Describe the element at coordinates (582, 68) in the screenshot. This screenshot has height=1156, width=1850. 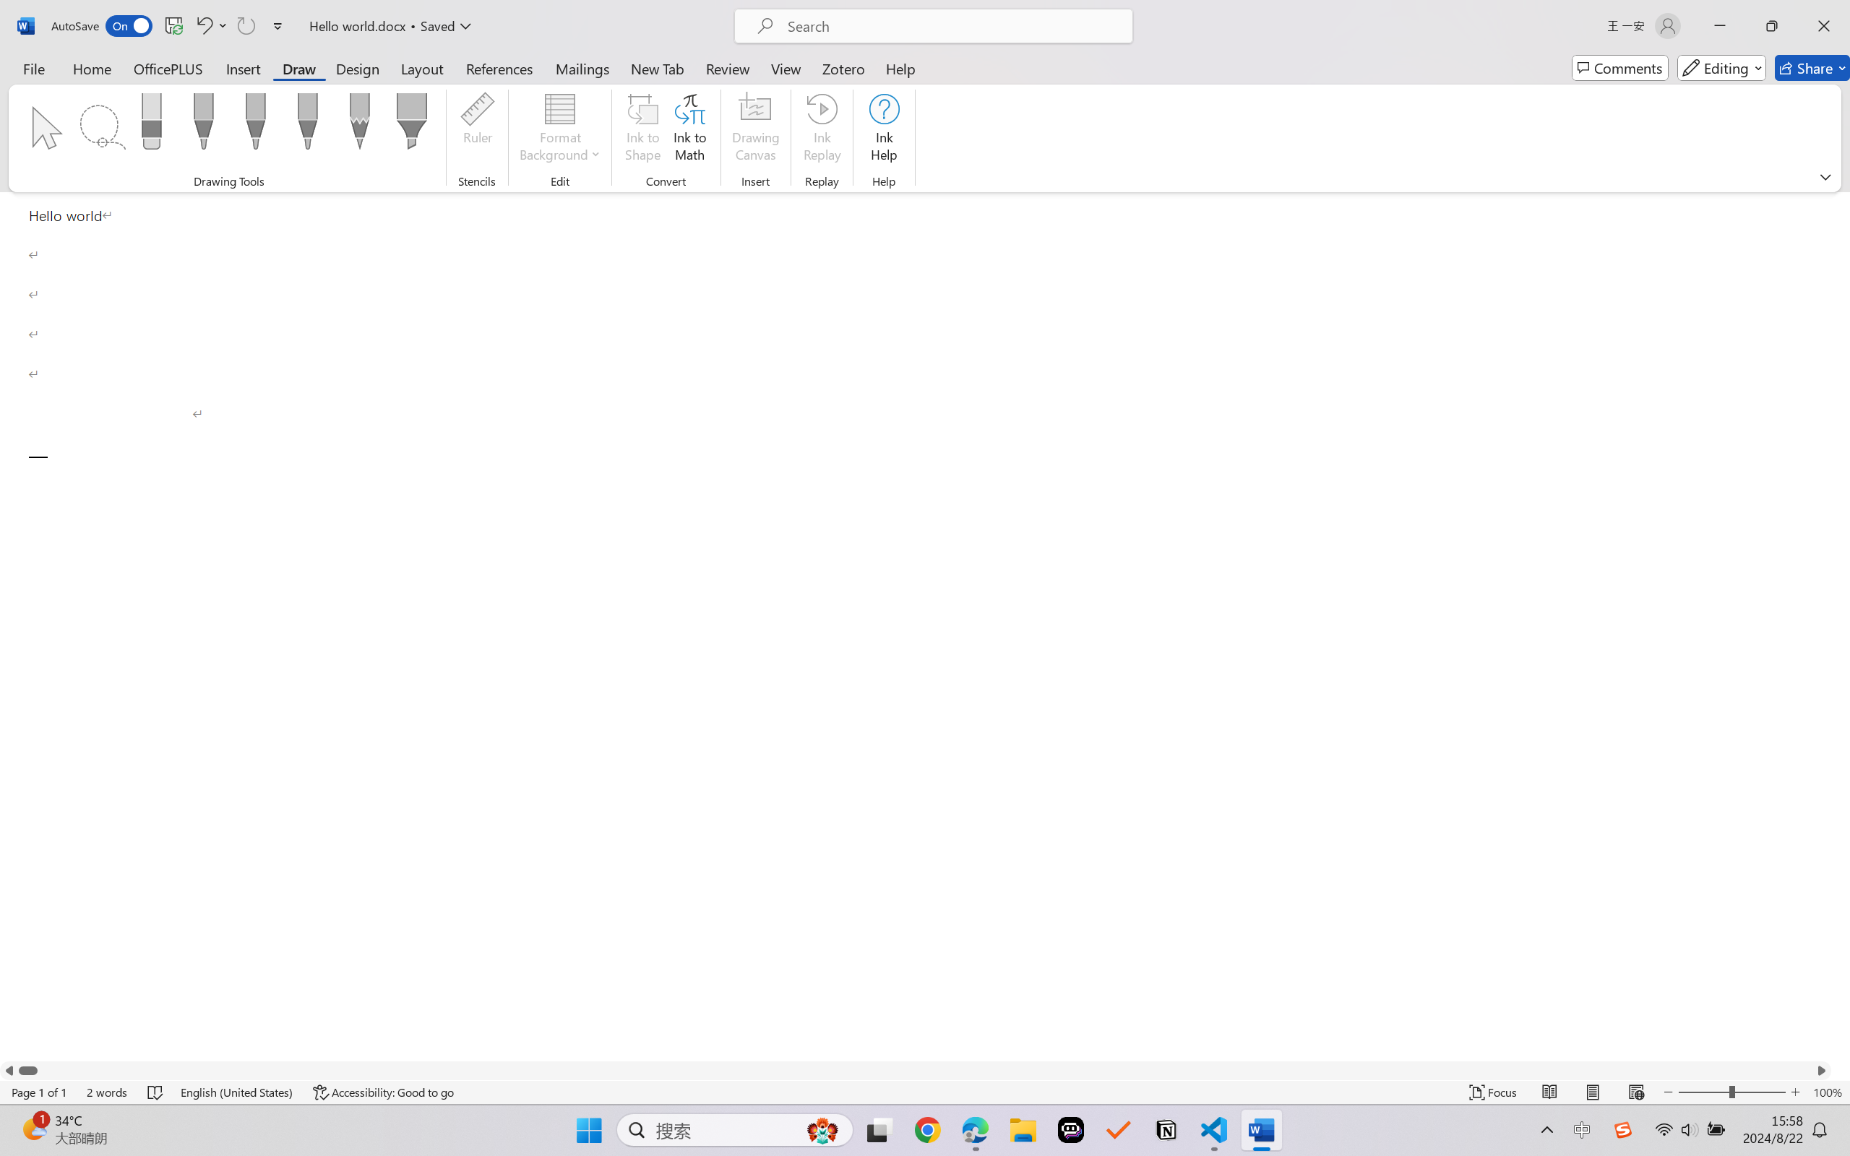
I see `Mailings` at that location.